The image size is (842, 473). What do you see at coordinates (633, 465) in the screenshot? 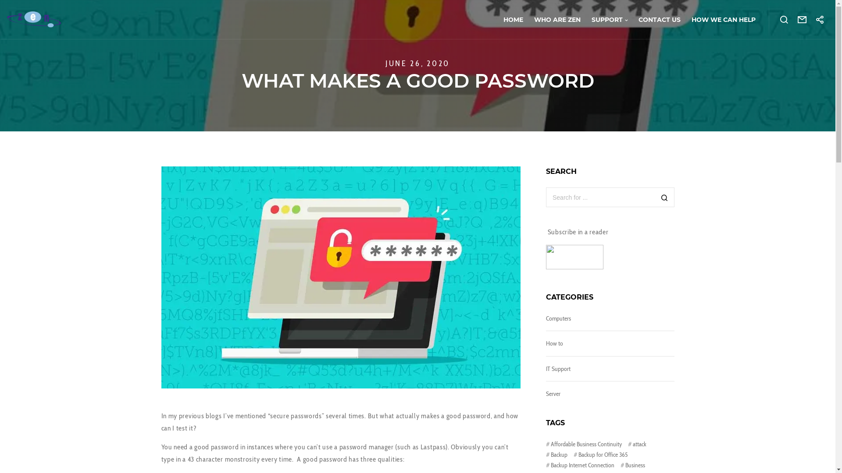
I see `Business` at bounding box center [633, 465].